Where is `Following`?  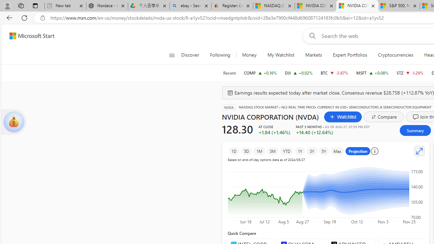
Following is located at coordinates (220, 55).